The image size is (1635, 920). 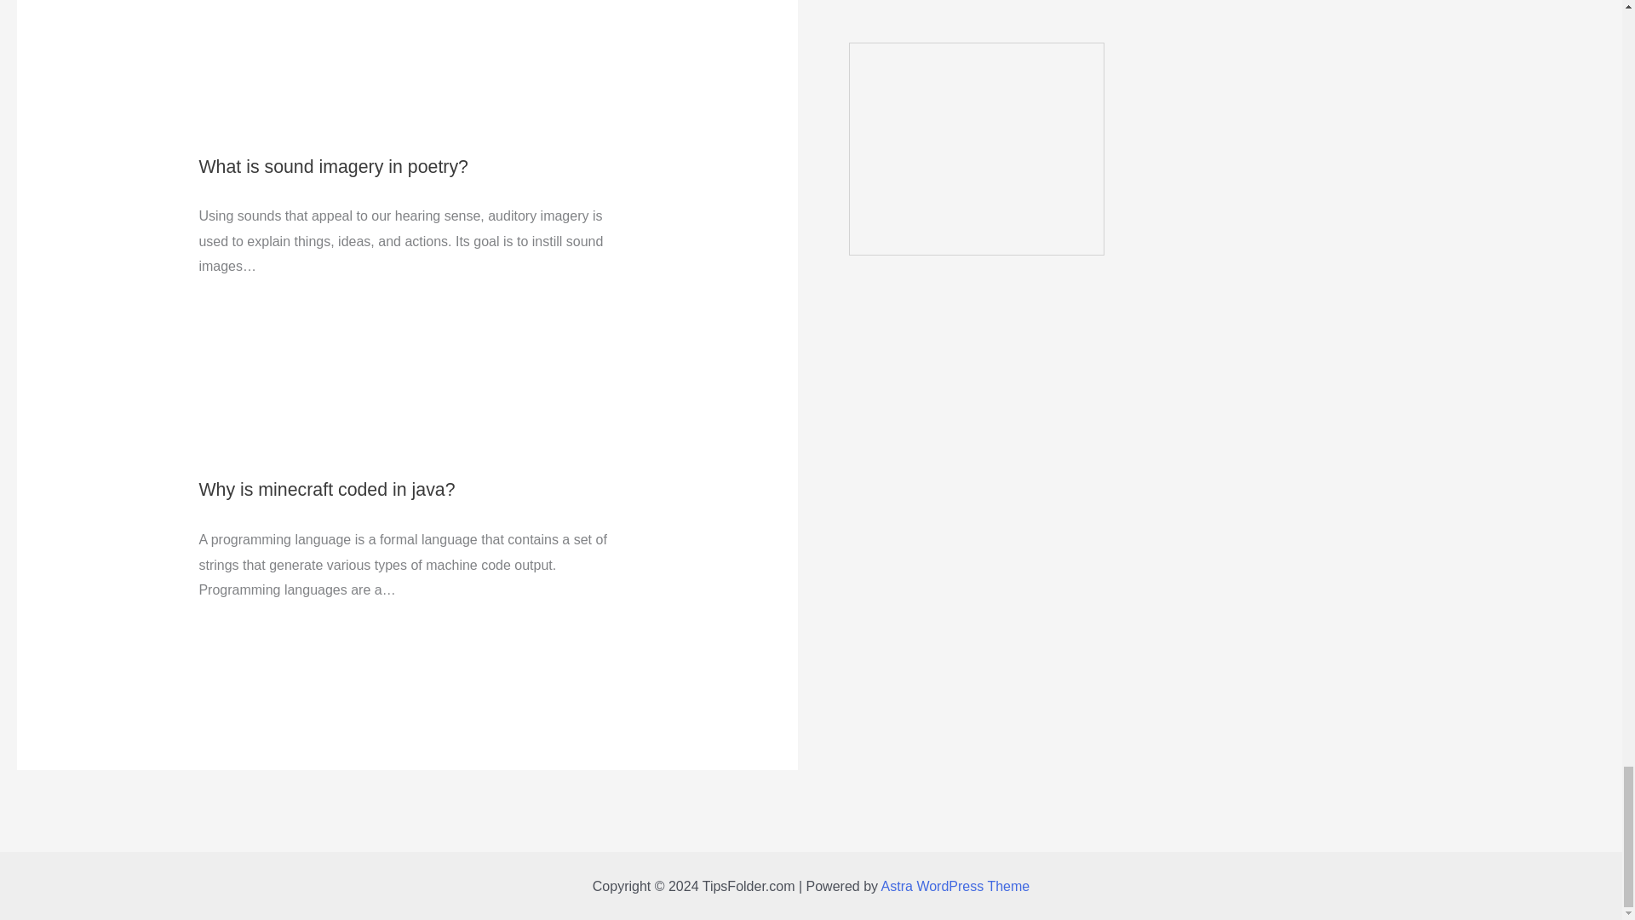 What do you see at coordinates (955, 886) in the screenshot?
I see `Astra WordPress Theme` at bounding box center [955, 886].